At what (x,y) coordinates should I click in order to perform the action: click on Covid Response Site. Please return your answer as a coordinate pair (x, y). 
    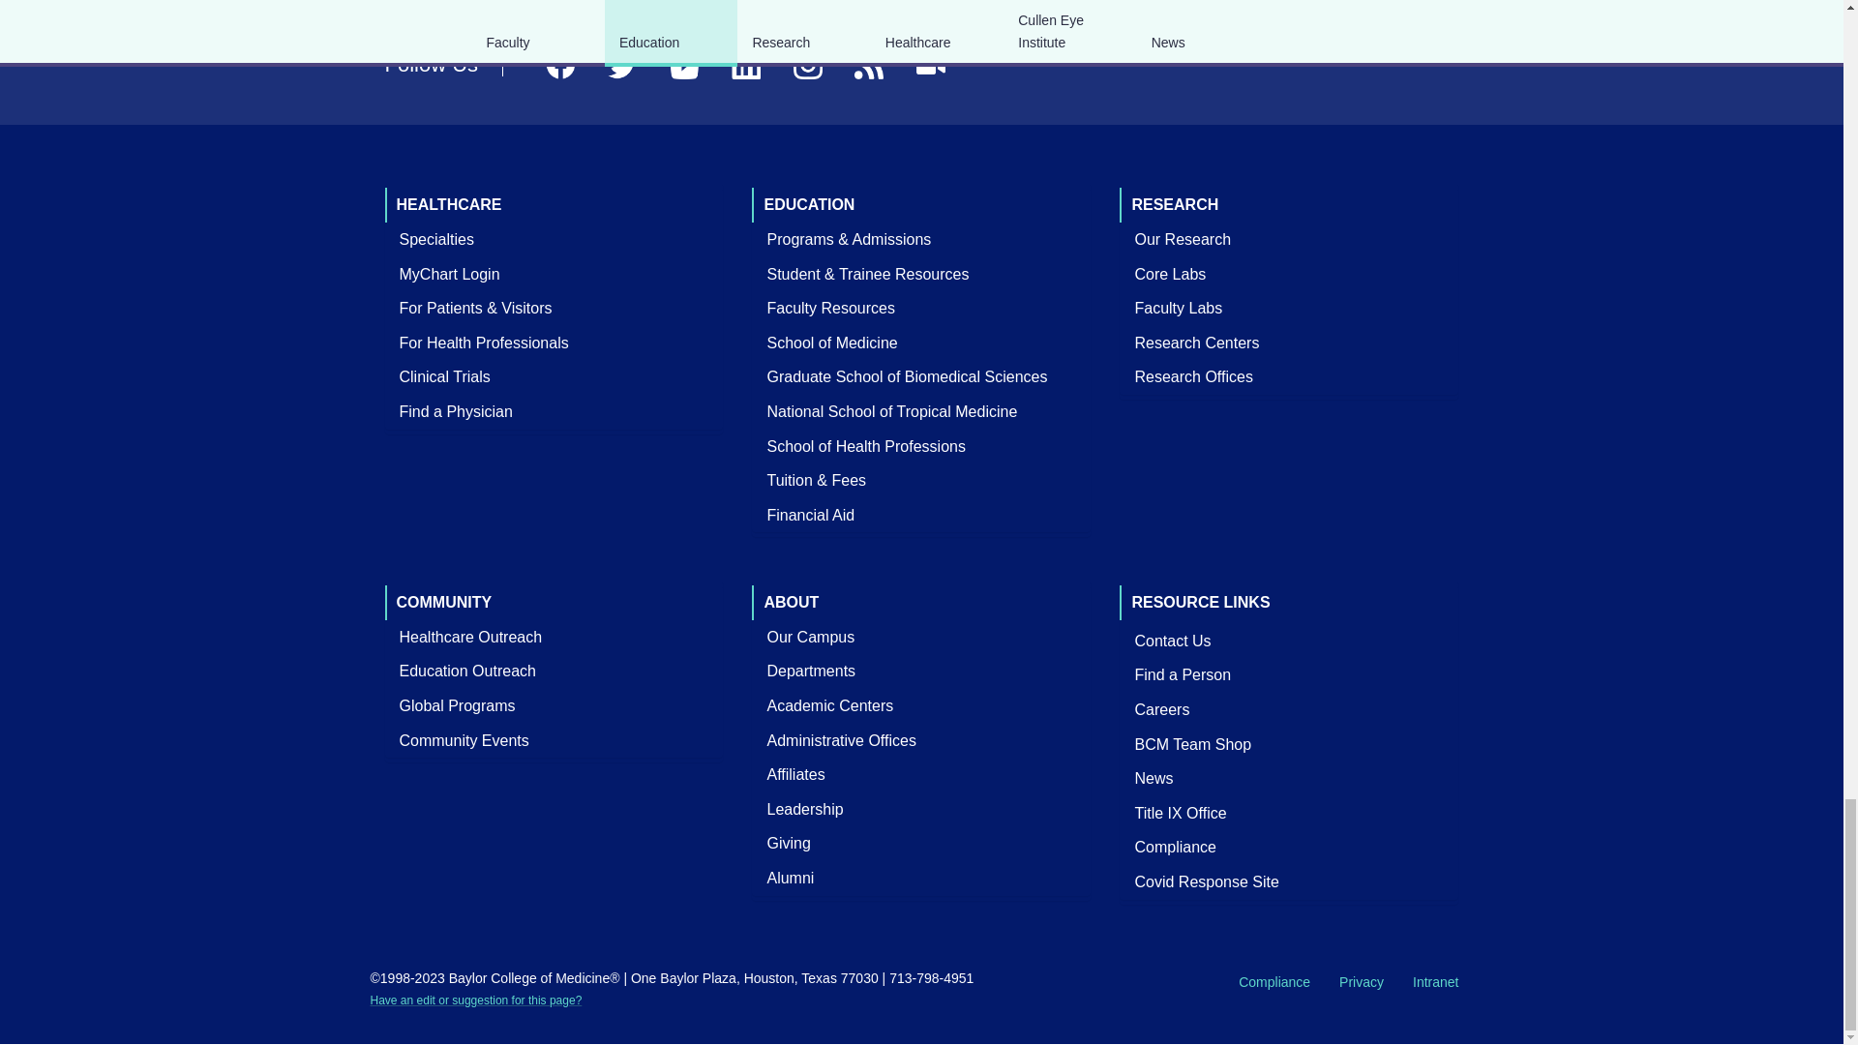
    Looking at the image, I should click on (1206, 881).